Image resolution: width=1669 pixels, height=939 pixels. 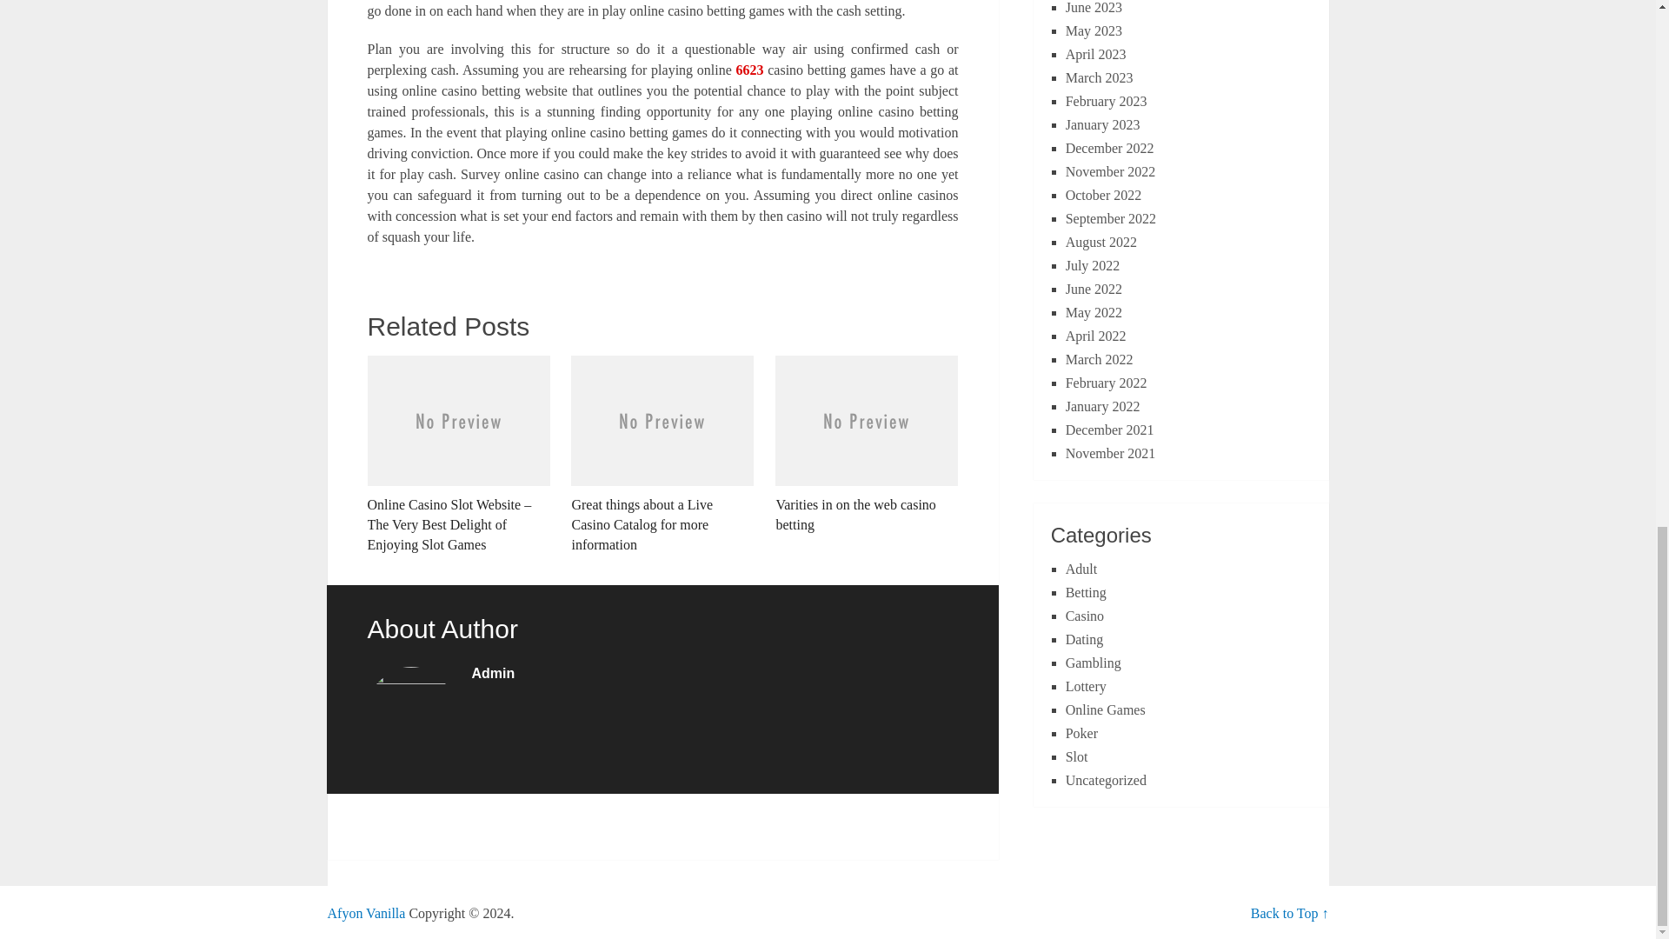 I want to click on Varities in on the web casino betting, so click(x=867, y=445).